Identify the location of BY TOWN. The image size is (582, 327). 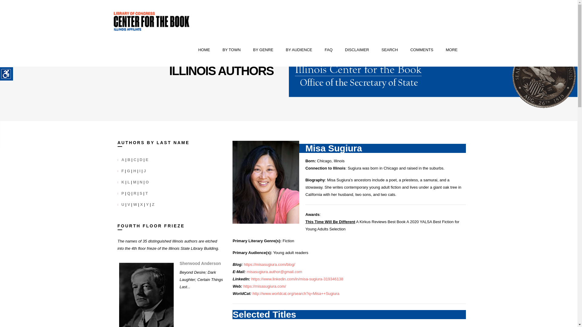
(232, 50).